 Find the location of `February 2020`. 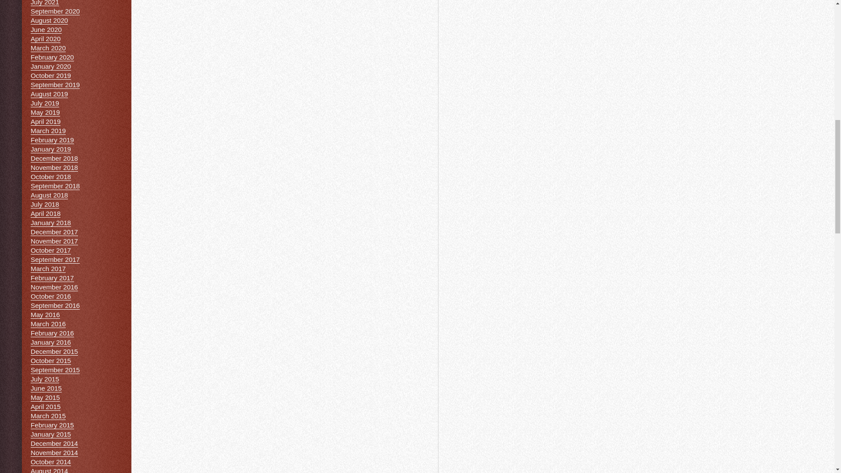

February 2020 is located at coordinates (52, 57).